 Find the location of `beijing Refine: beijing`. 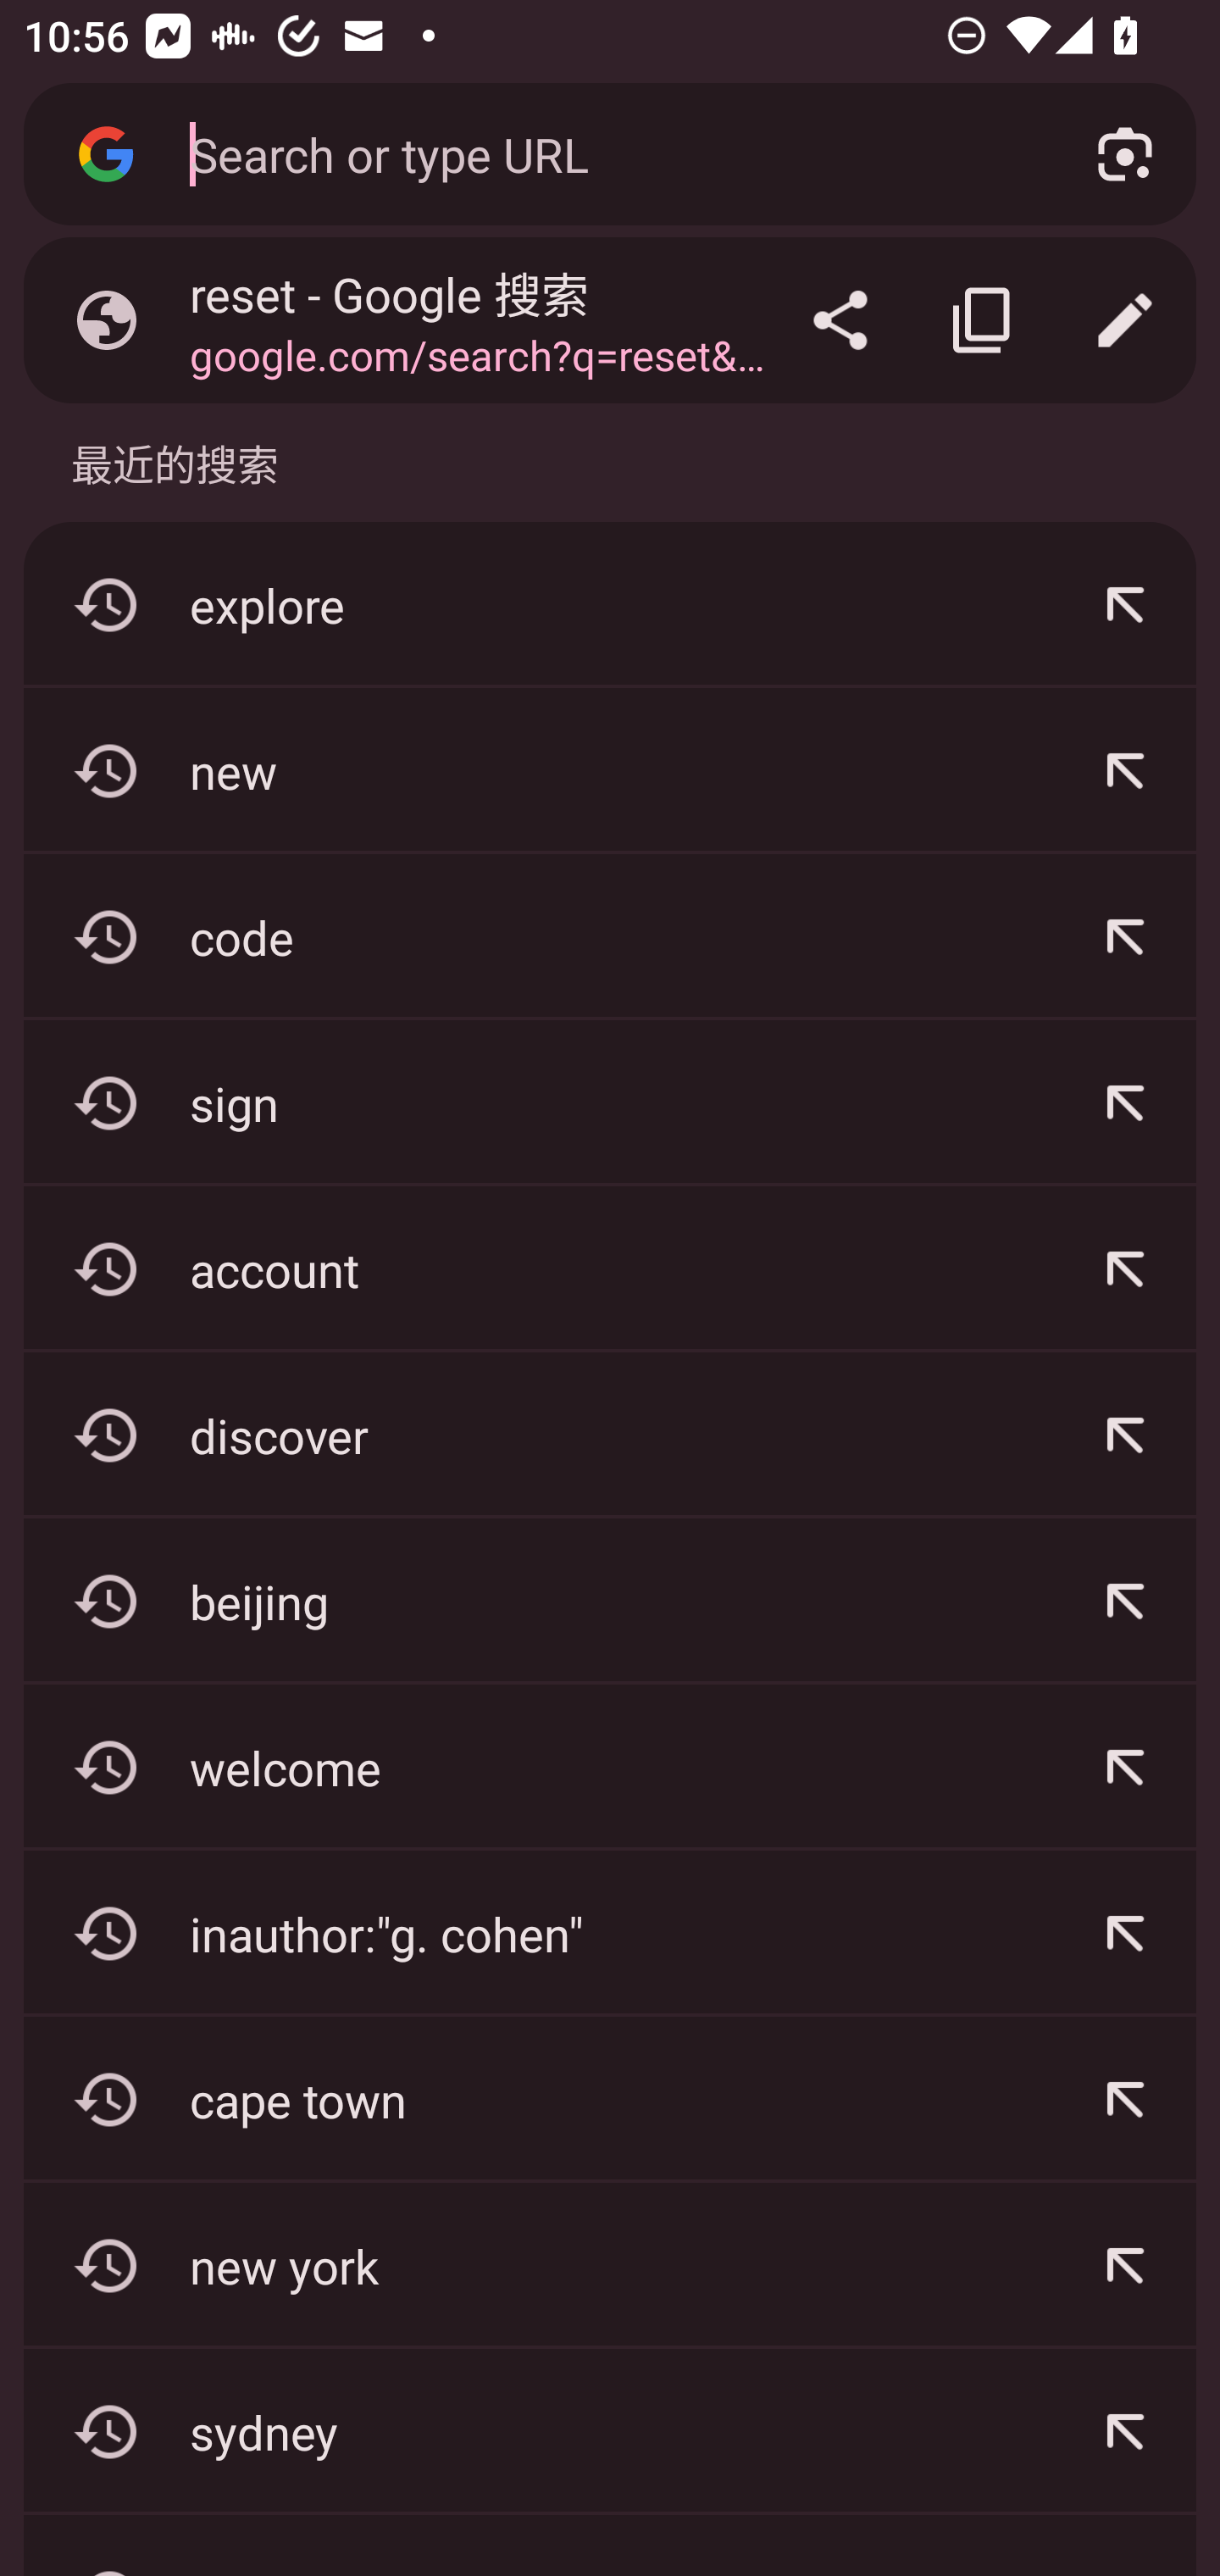

beijing Refine: beijing is located at coordinates (610, 1601).